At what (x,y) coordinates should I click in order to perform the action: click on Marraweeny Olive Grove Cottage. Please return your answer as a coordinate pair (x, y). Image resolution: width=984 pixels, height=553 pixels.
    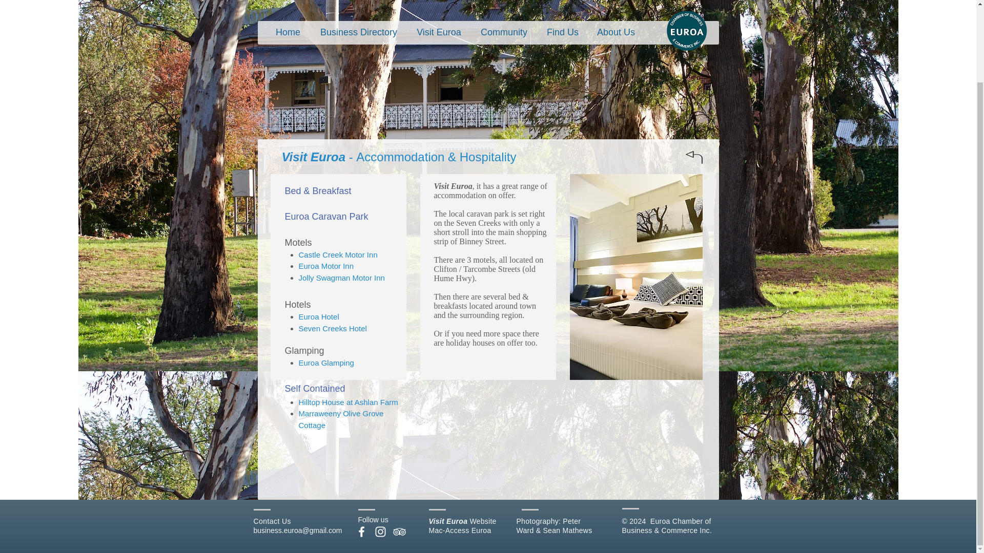
    Looking at the image, I should click on (340, 419).